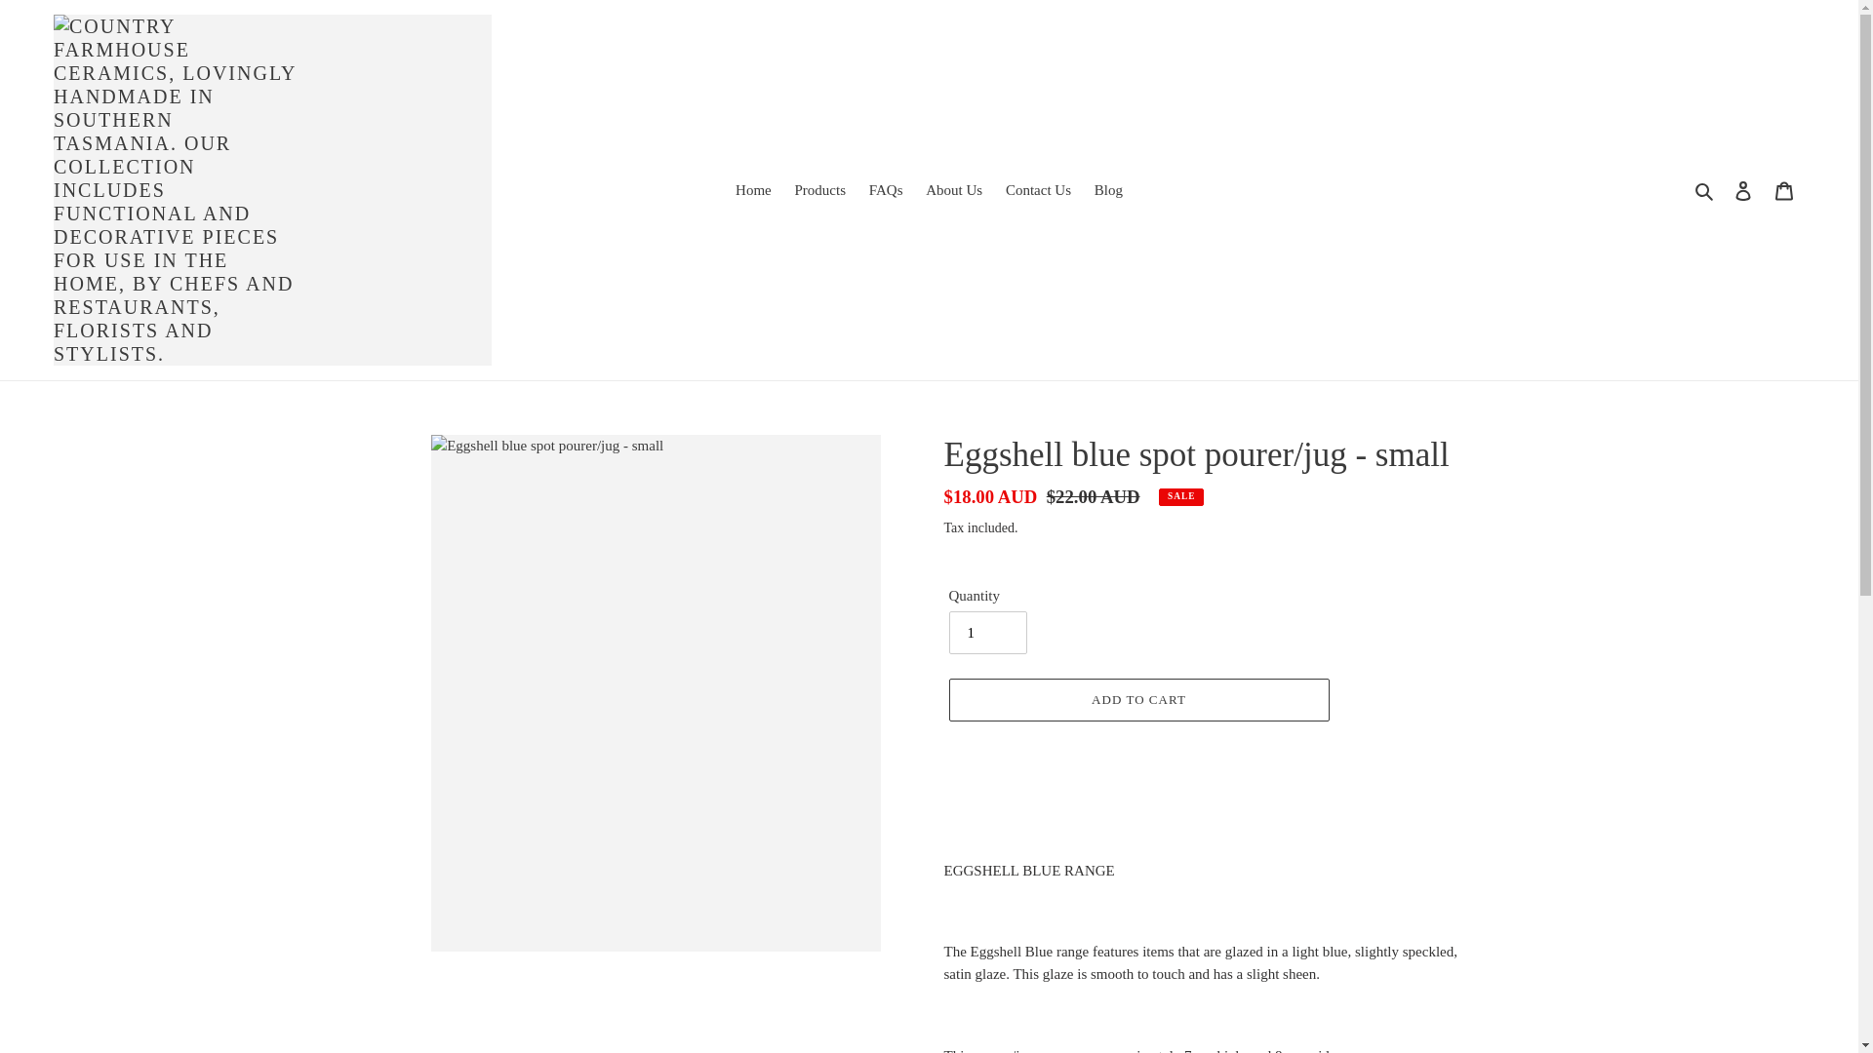 This screenshot has width=1873, height=1053. I want to click on Contact Us, so click(1038, 190).